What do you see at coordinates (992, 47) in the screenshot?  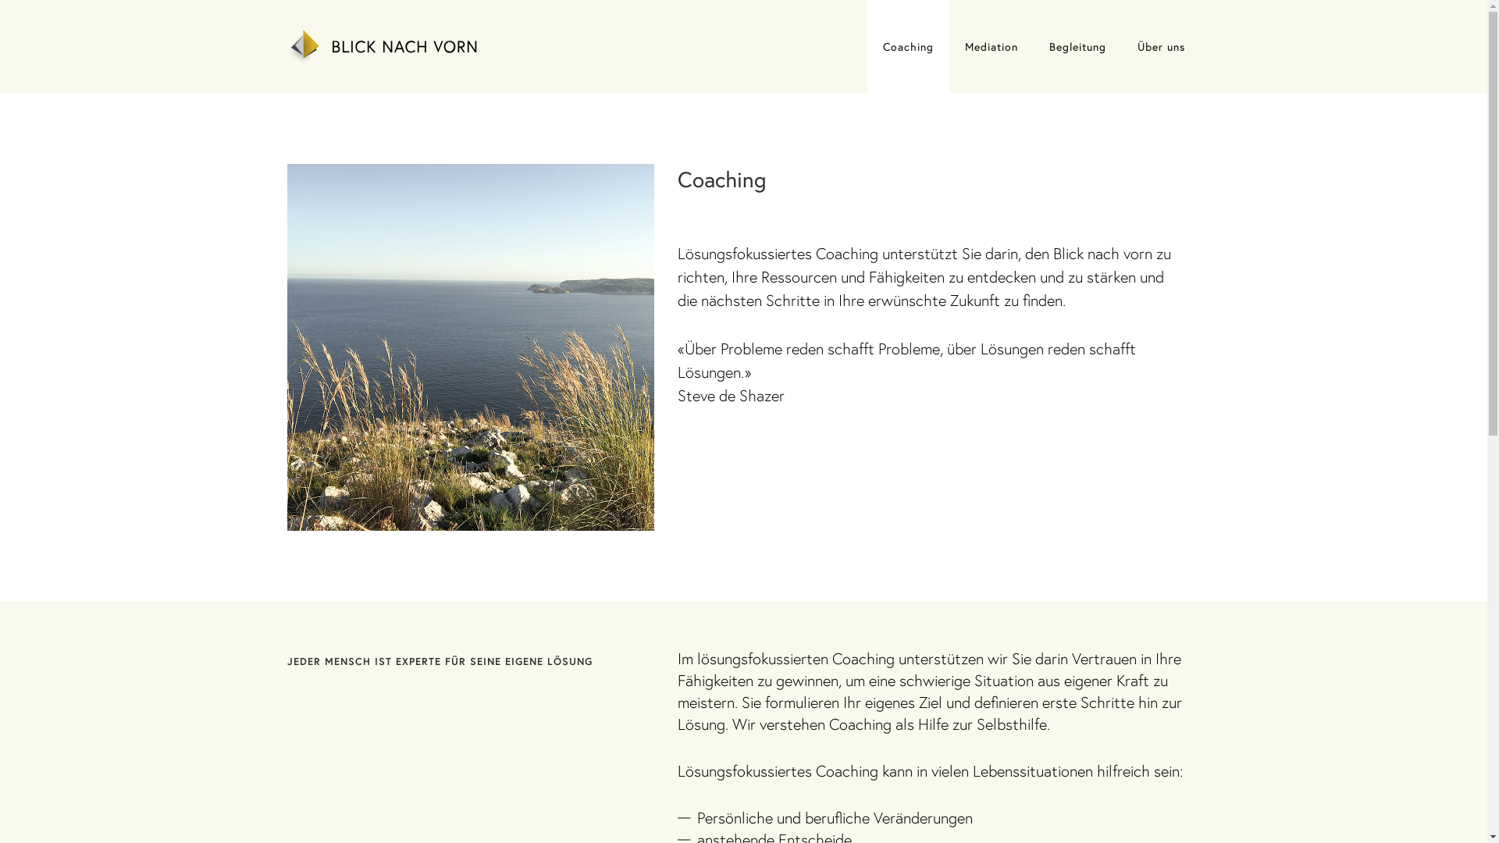 I see `Mediation` at bounding box center [992, 47].